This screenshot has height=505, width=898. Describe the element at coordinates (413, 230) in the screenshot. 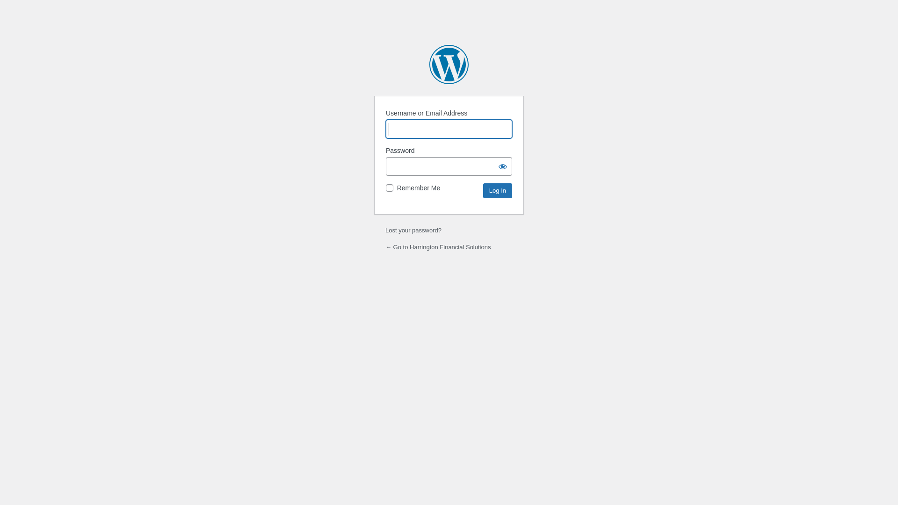

I see `Lost your password?` at that location.